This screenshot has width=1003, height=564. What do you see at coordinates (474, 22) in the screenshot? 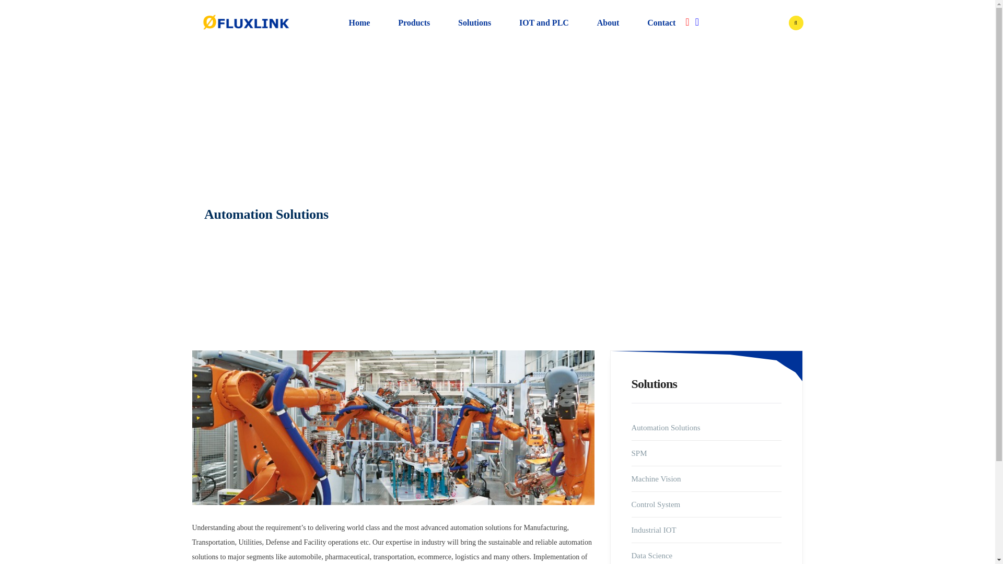
I see `Solutions` at bounding box center [474, 22].